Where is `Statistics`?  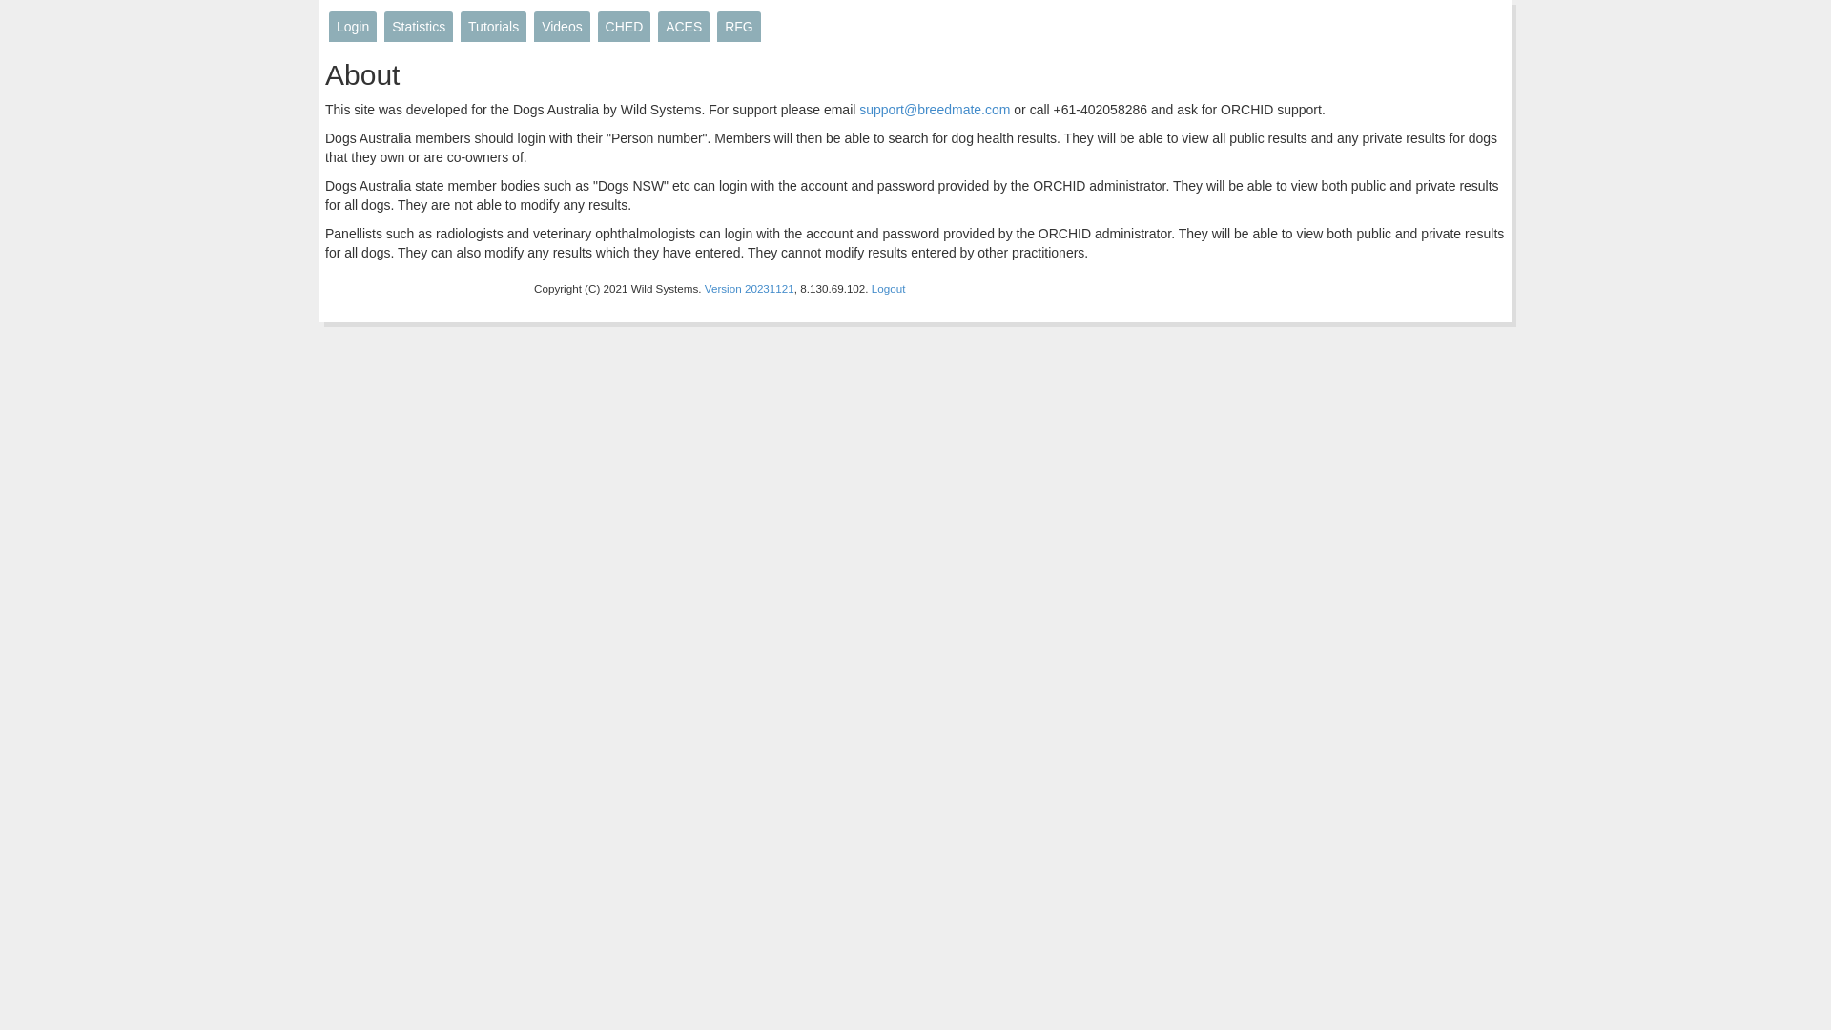 Statistics is located at coordinates (419, 27).